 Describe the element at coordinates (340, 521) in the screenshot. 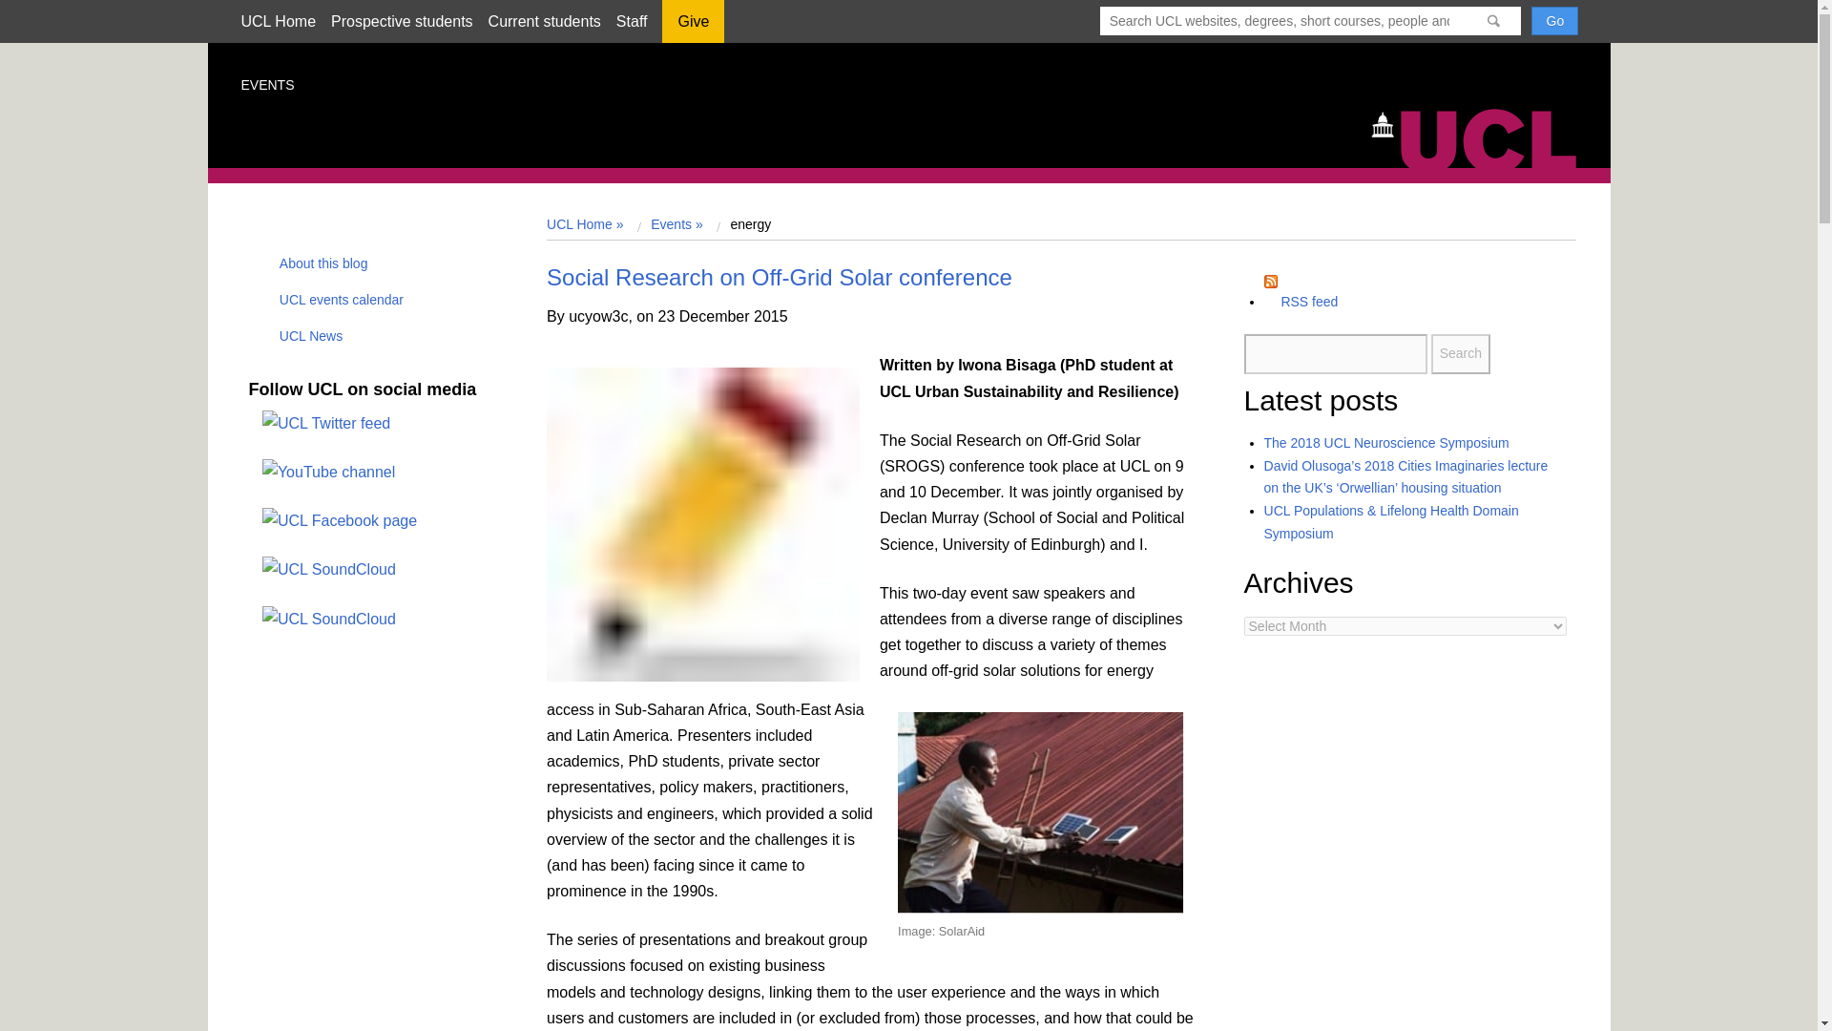

I see `UCL Facebook page` at that location.